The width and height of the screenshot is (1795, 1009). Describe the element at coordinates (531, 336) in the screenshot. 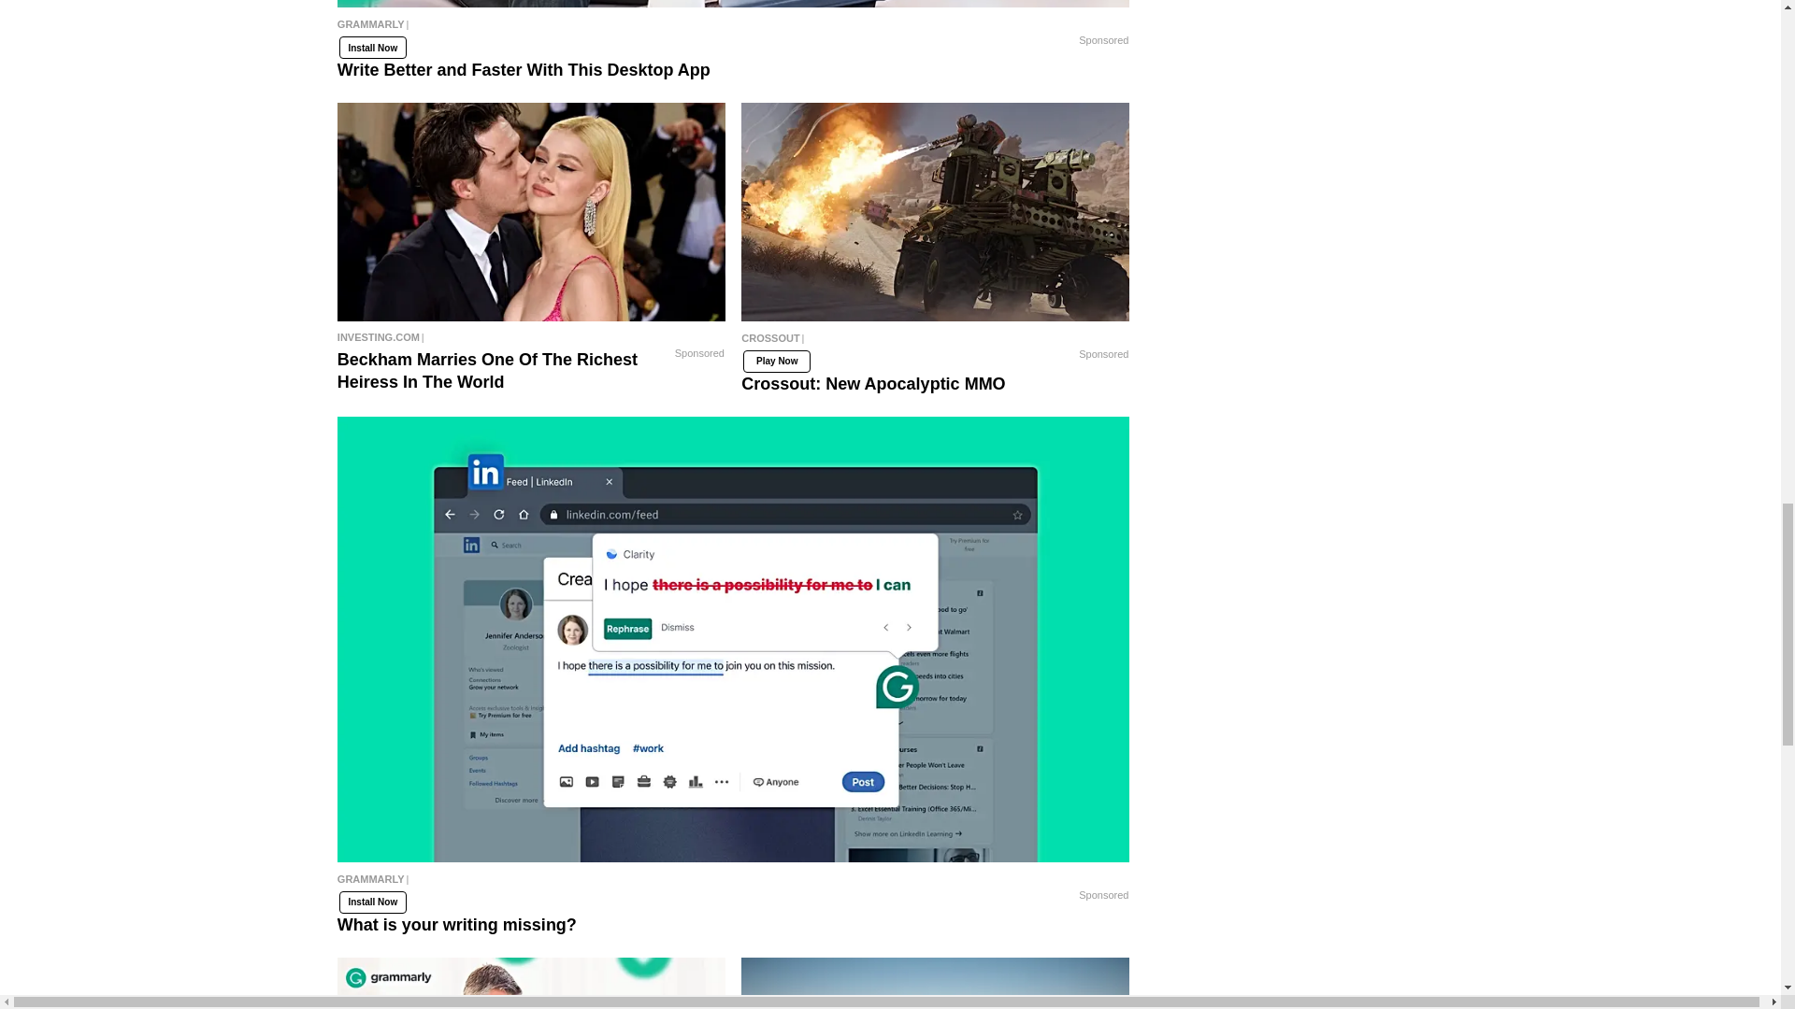

I see `Beckham Marries One Of The Richest Heiress In The World` at that location.